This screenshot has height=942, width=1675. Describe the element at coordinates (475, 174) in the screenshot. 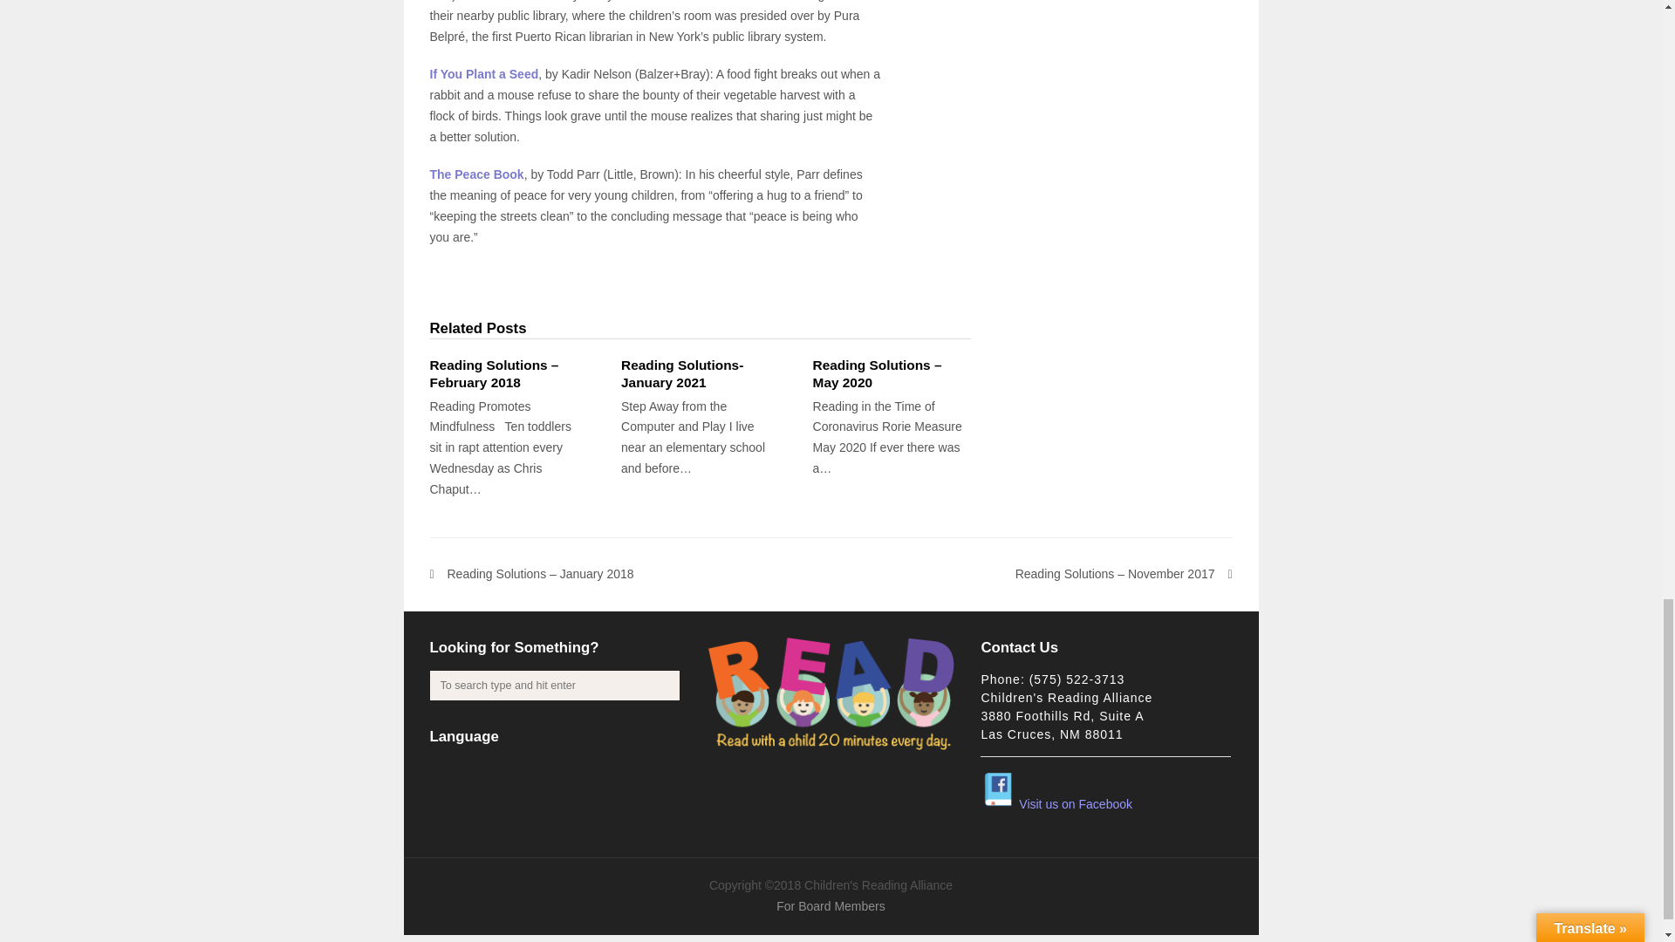

I see `The Peace Book` at that location.